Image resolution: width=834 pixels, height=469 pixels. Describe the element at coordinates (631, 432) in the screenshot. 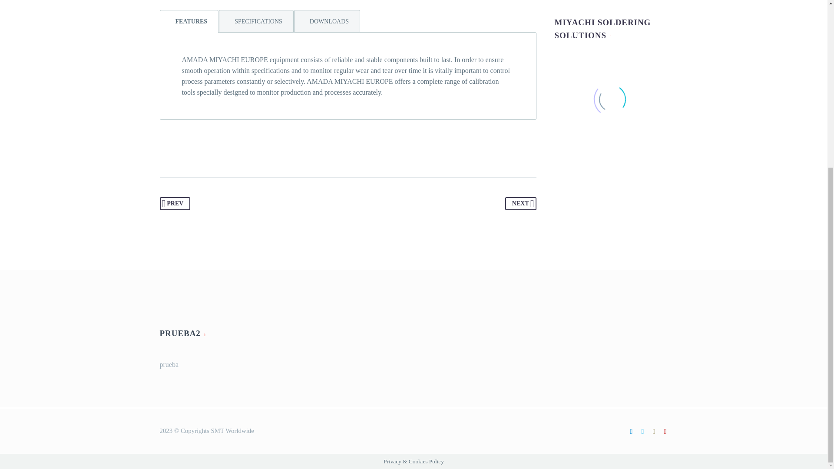

I see `linkedin` at that location.